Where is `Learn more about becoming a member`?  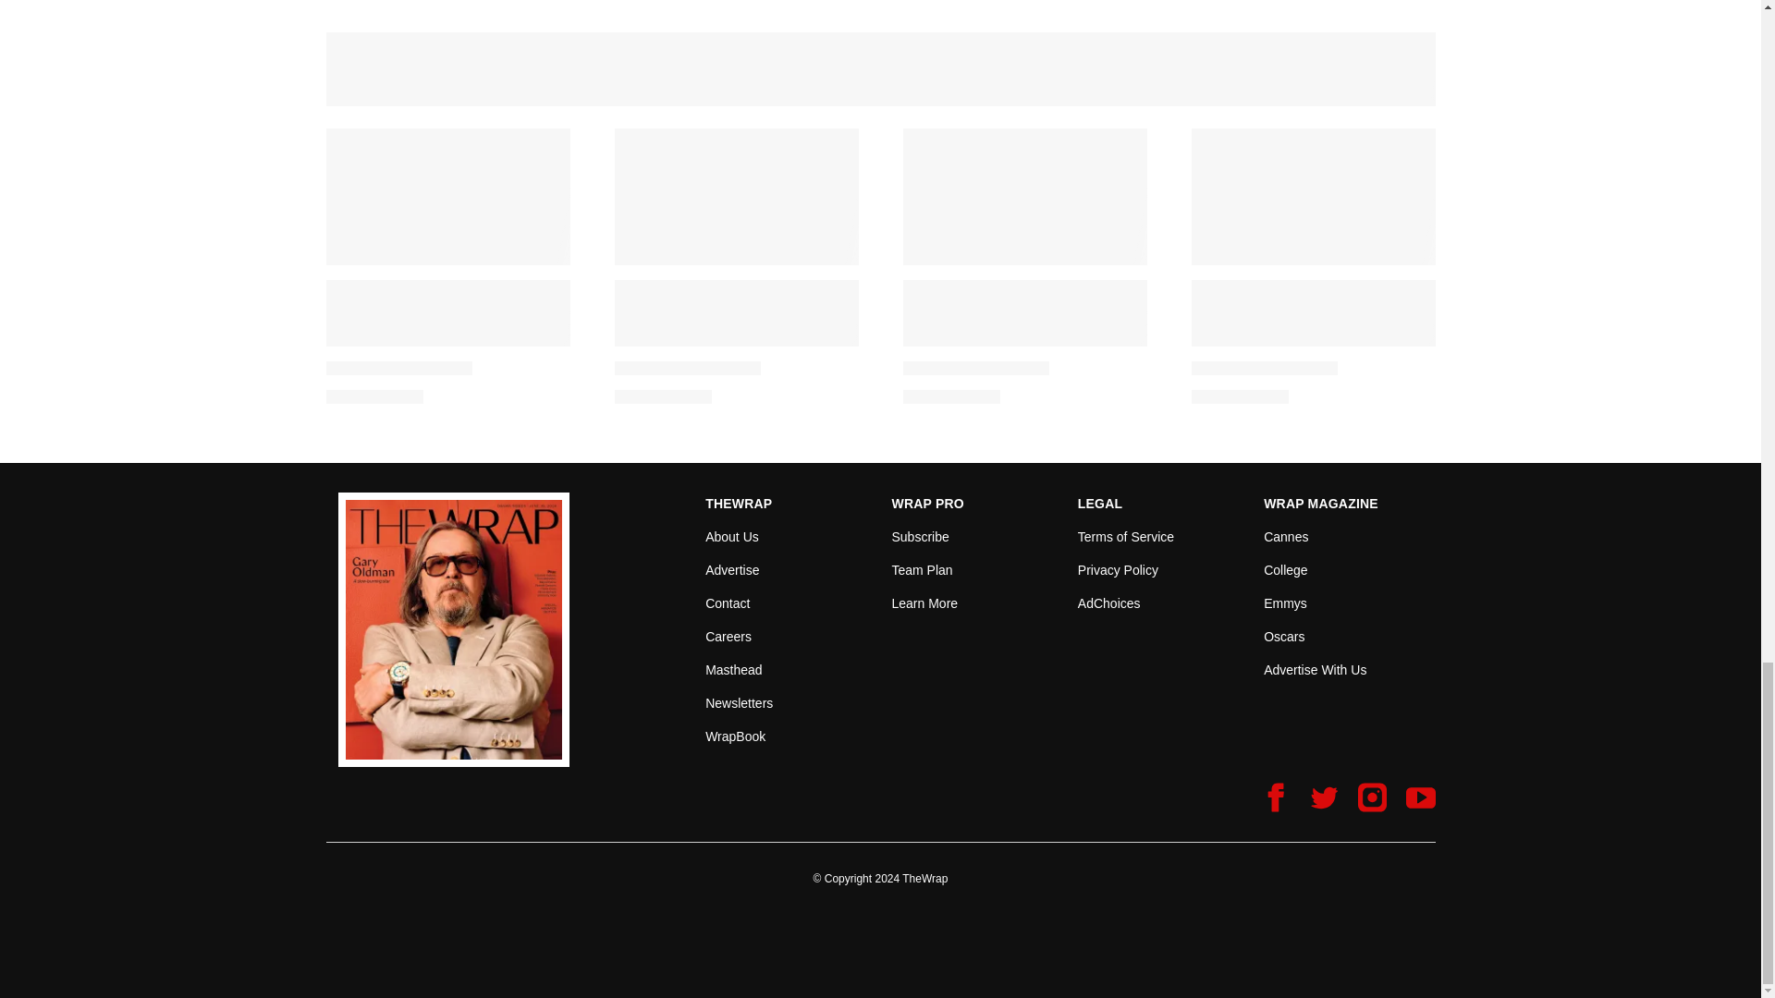
Learn more about becoming a member is located at coordinates (924, 602).